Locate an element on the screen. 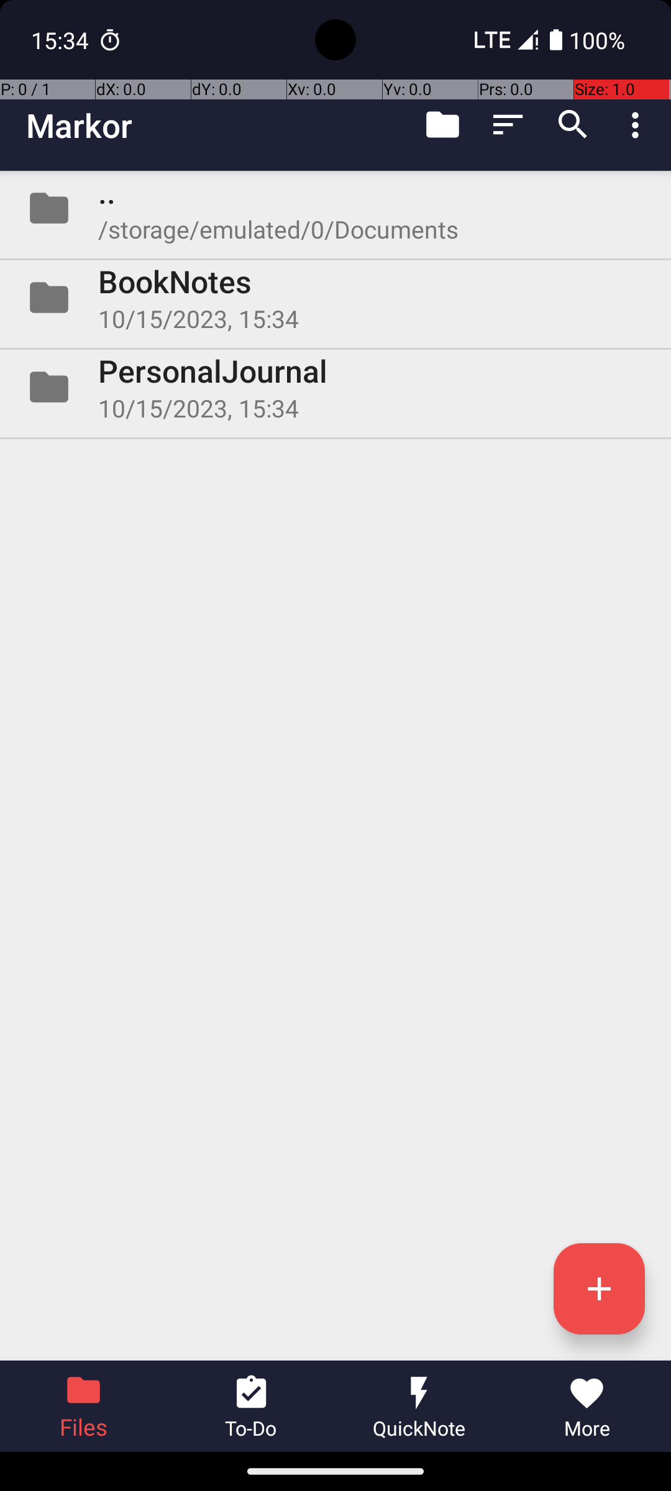  Folder PersonalJournal  is located at coordinates (335, 387).